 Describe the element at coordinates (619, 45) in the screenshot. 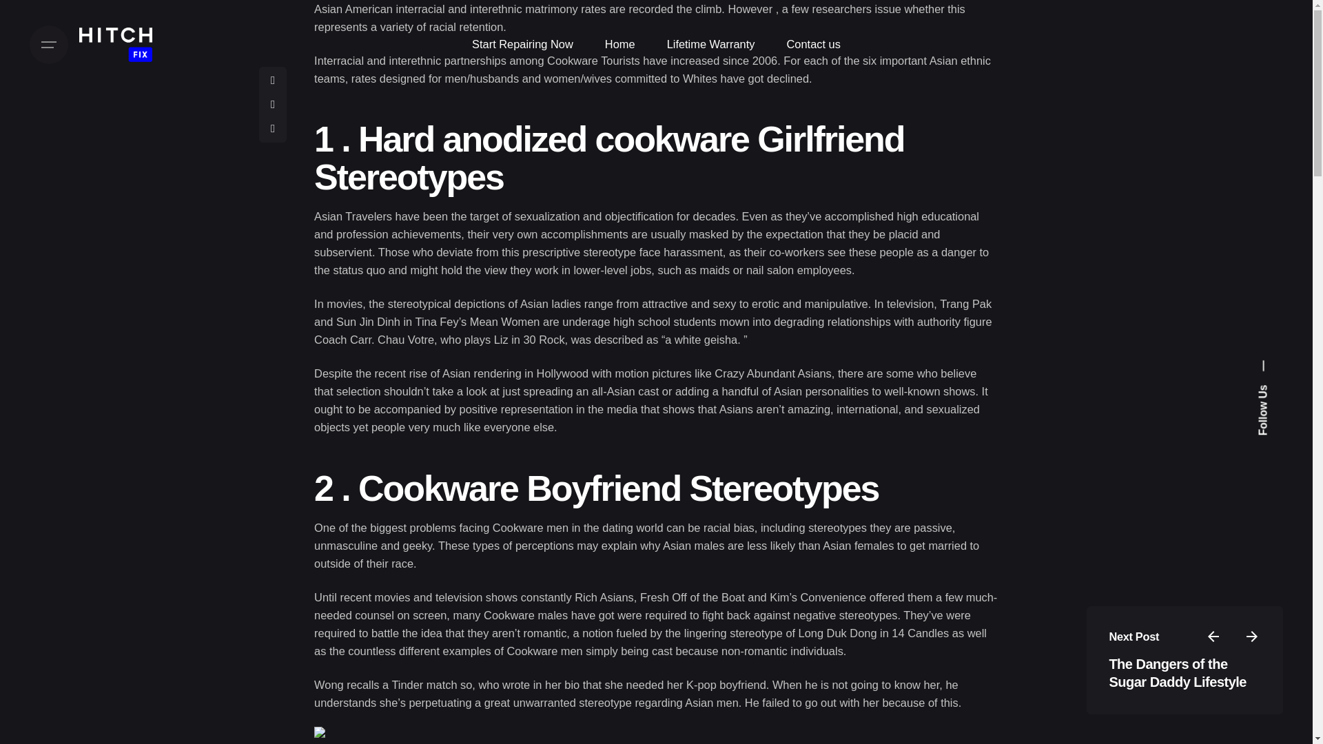

I see `Home` at that location.